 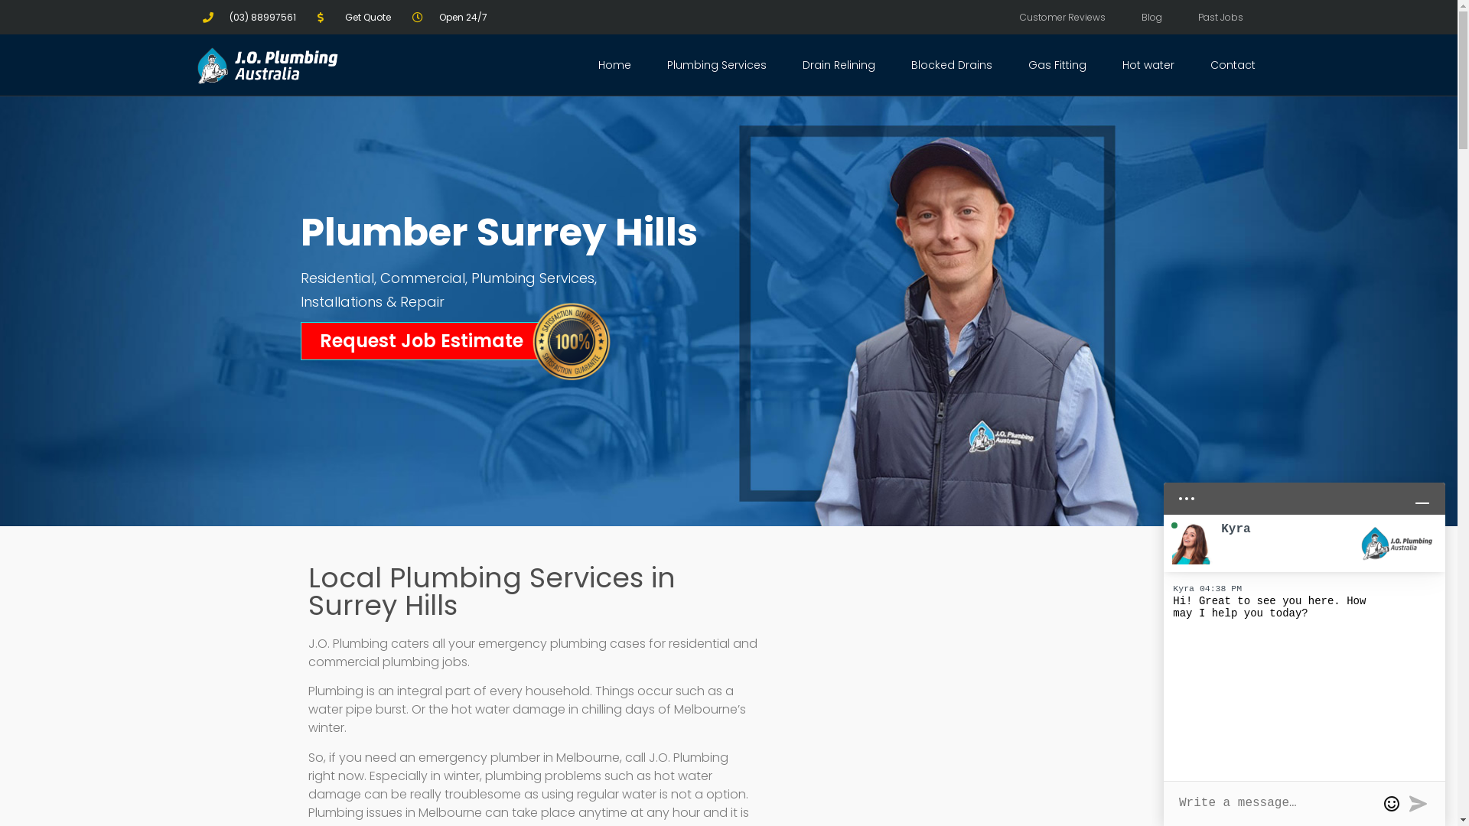 I want to click on Get Quote, so click(x=354, y=18).